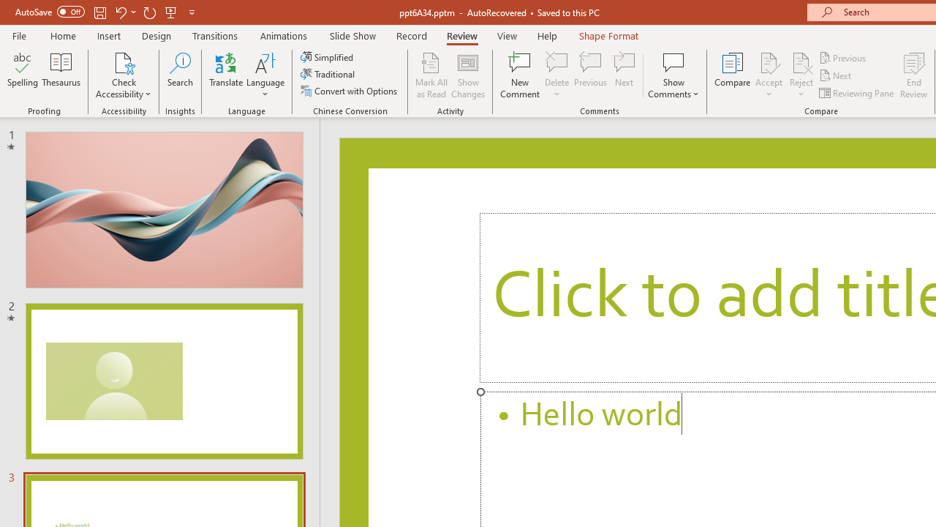 This screenshot has height=527, width=936. I want to click on Reviewing Pane, so click(857, 92).